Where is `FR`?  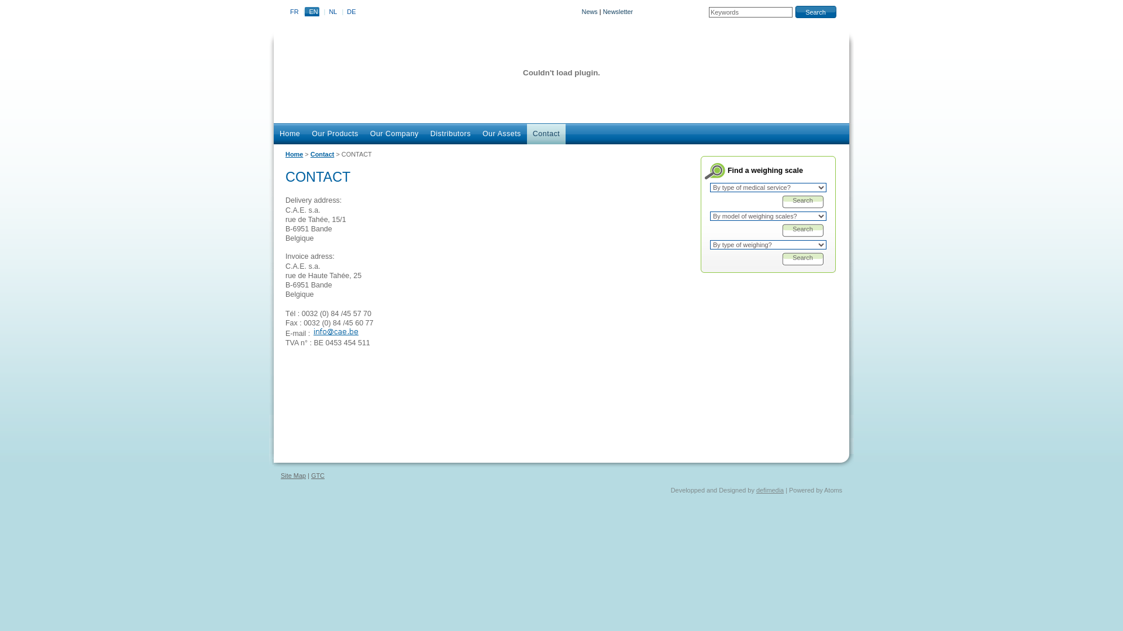
FR is located at coordinates (294, 12).